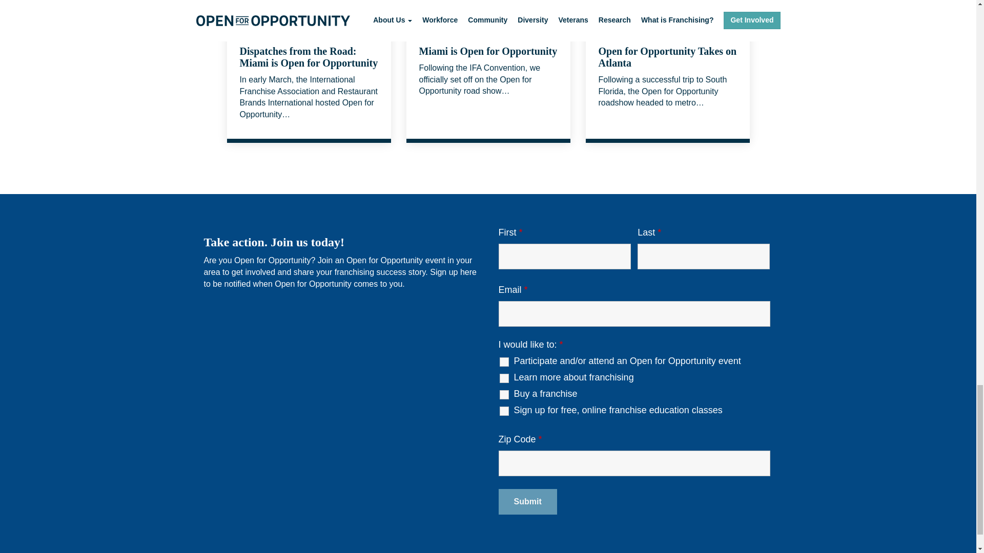 The image size is (984, 553). Describe the element at coordinates (667, 56) in the screenshot. I see `Open for Opportunity Takes on Atlanta` at that location.